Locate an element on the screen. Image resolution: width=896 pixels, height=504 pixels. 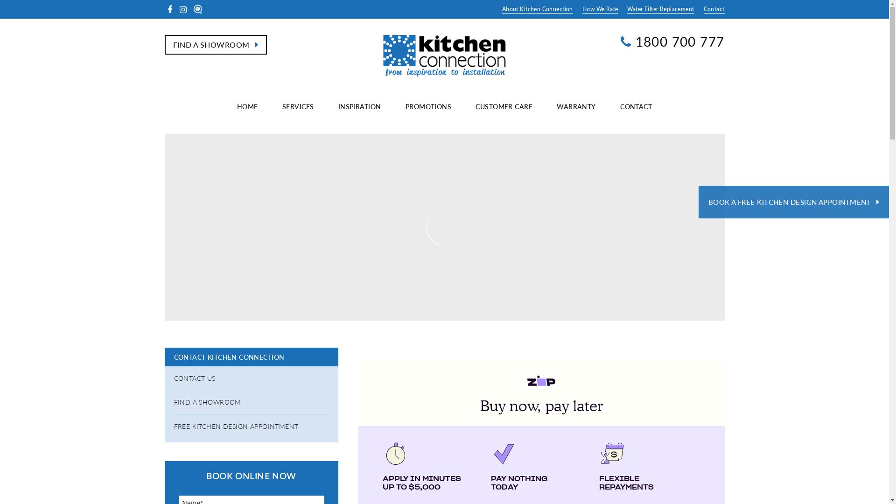
CUSTOMER CARE is located at coordinates (504, 106).